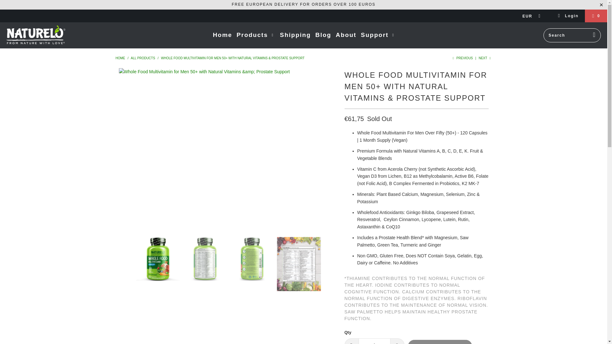  Describe the element at coordinates (462, 58) in the screenshot. I see `Previous` at that location.